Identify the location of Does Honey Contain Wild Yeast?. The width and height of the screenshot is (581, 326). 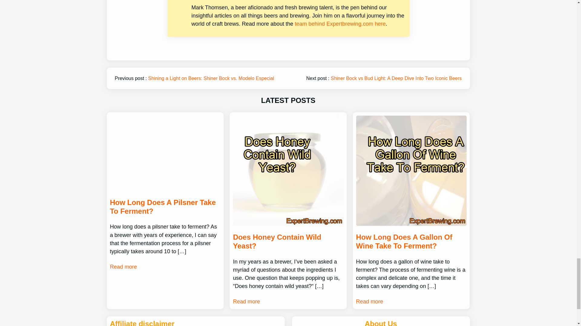
(288, 242).